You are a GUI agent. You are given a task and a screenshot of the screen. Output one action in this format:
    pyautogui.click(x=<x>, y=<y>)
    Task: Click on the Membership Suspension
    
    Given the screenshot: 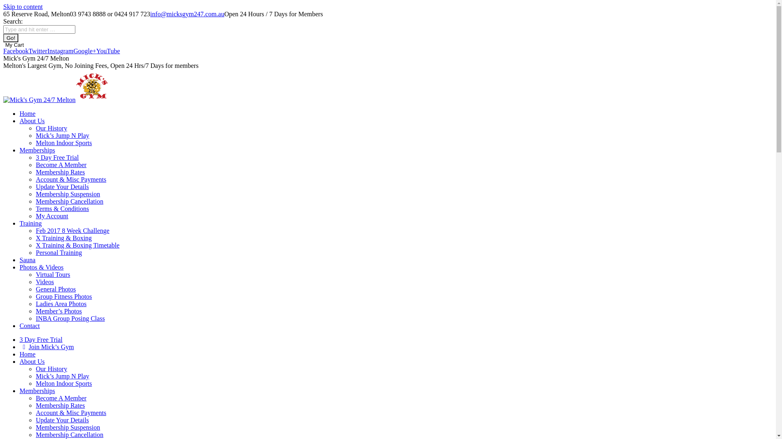 What is the action you would take?
    pyautogui.click(x=68, y=194)
    